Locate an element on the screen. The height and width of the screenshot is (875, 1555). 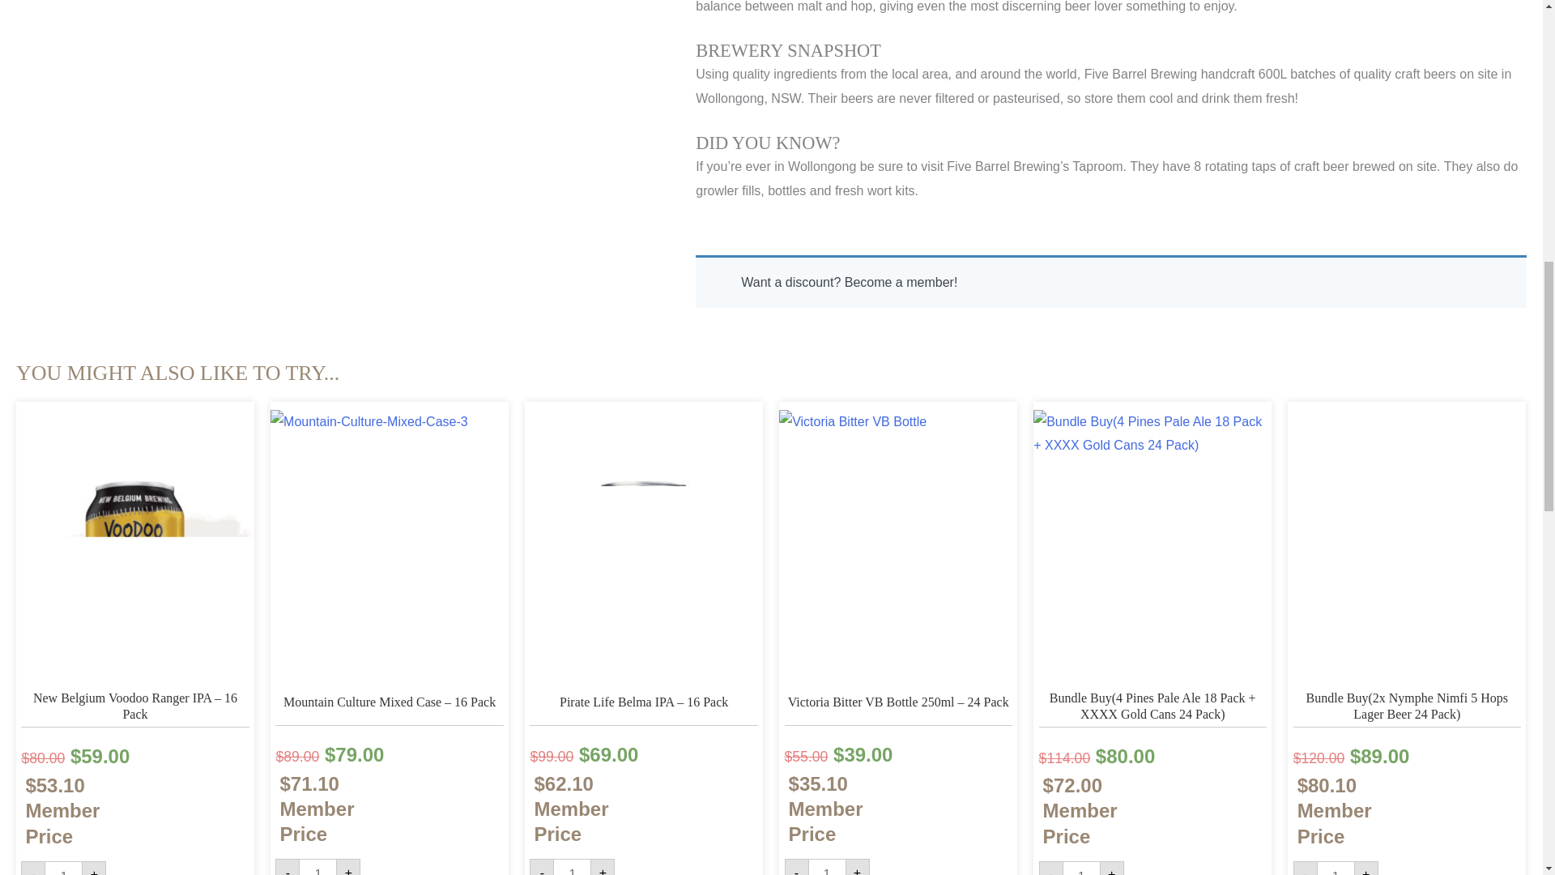
1 is located at coordinates (572, 867).